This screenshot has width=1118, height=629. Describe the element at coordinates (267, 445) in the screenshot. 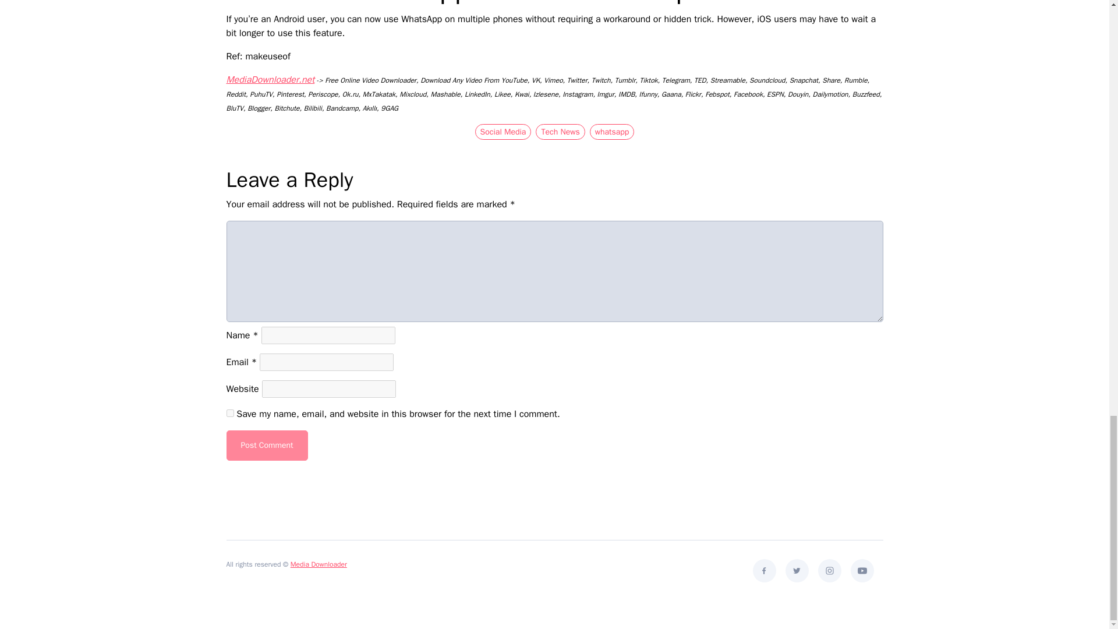

I see `Post Comment` at that location.